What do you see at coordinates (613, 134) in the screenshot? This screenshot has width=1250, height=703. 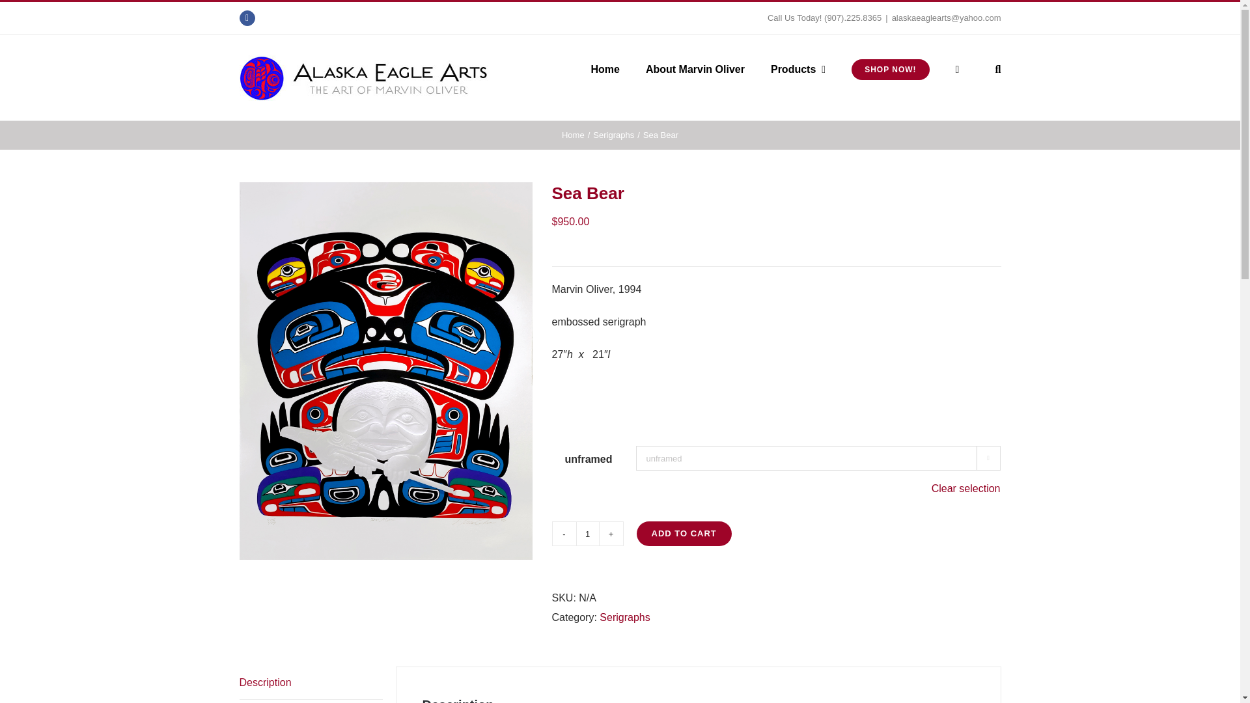 I see `Serigraphs` at bounding box center [613, 134].